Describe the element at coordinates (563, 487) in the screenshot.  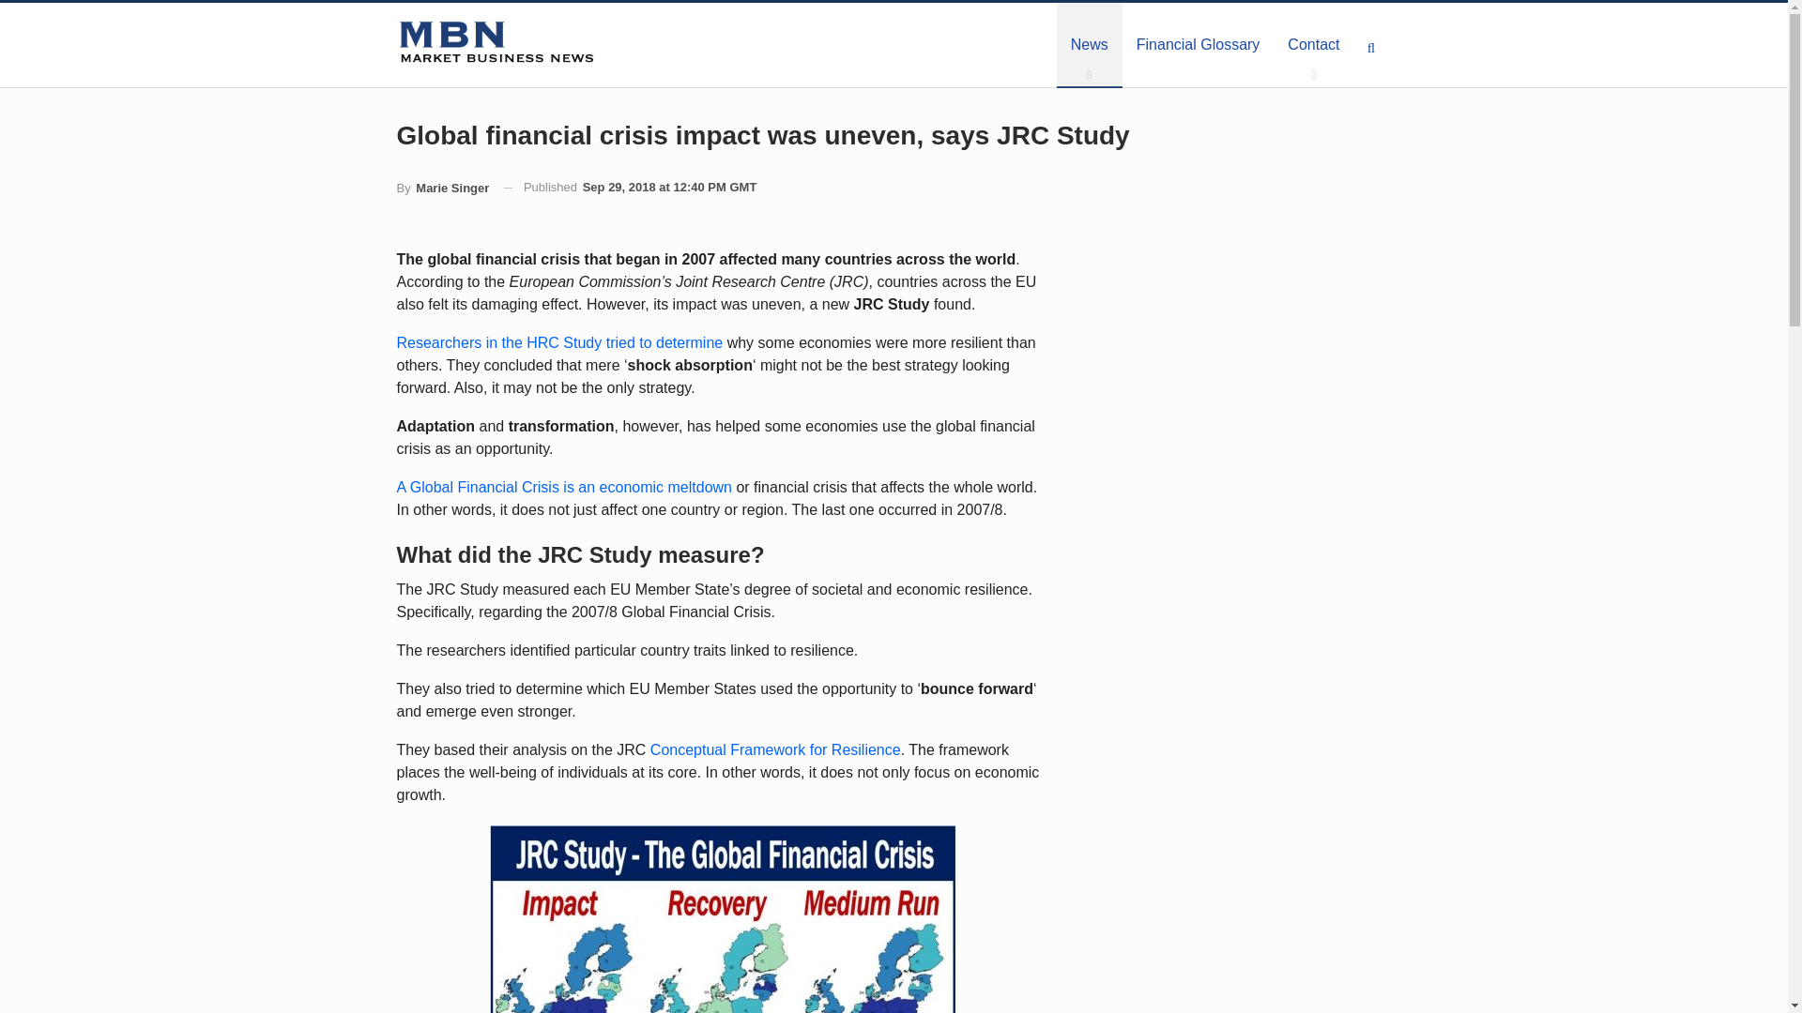
I see `A Global Financial Crisis is an economic meltdown` at that location.